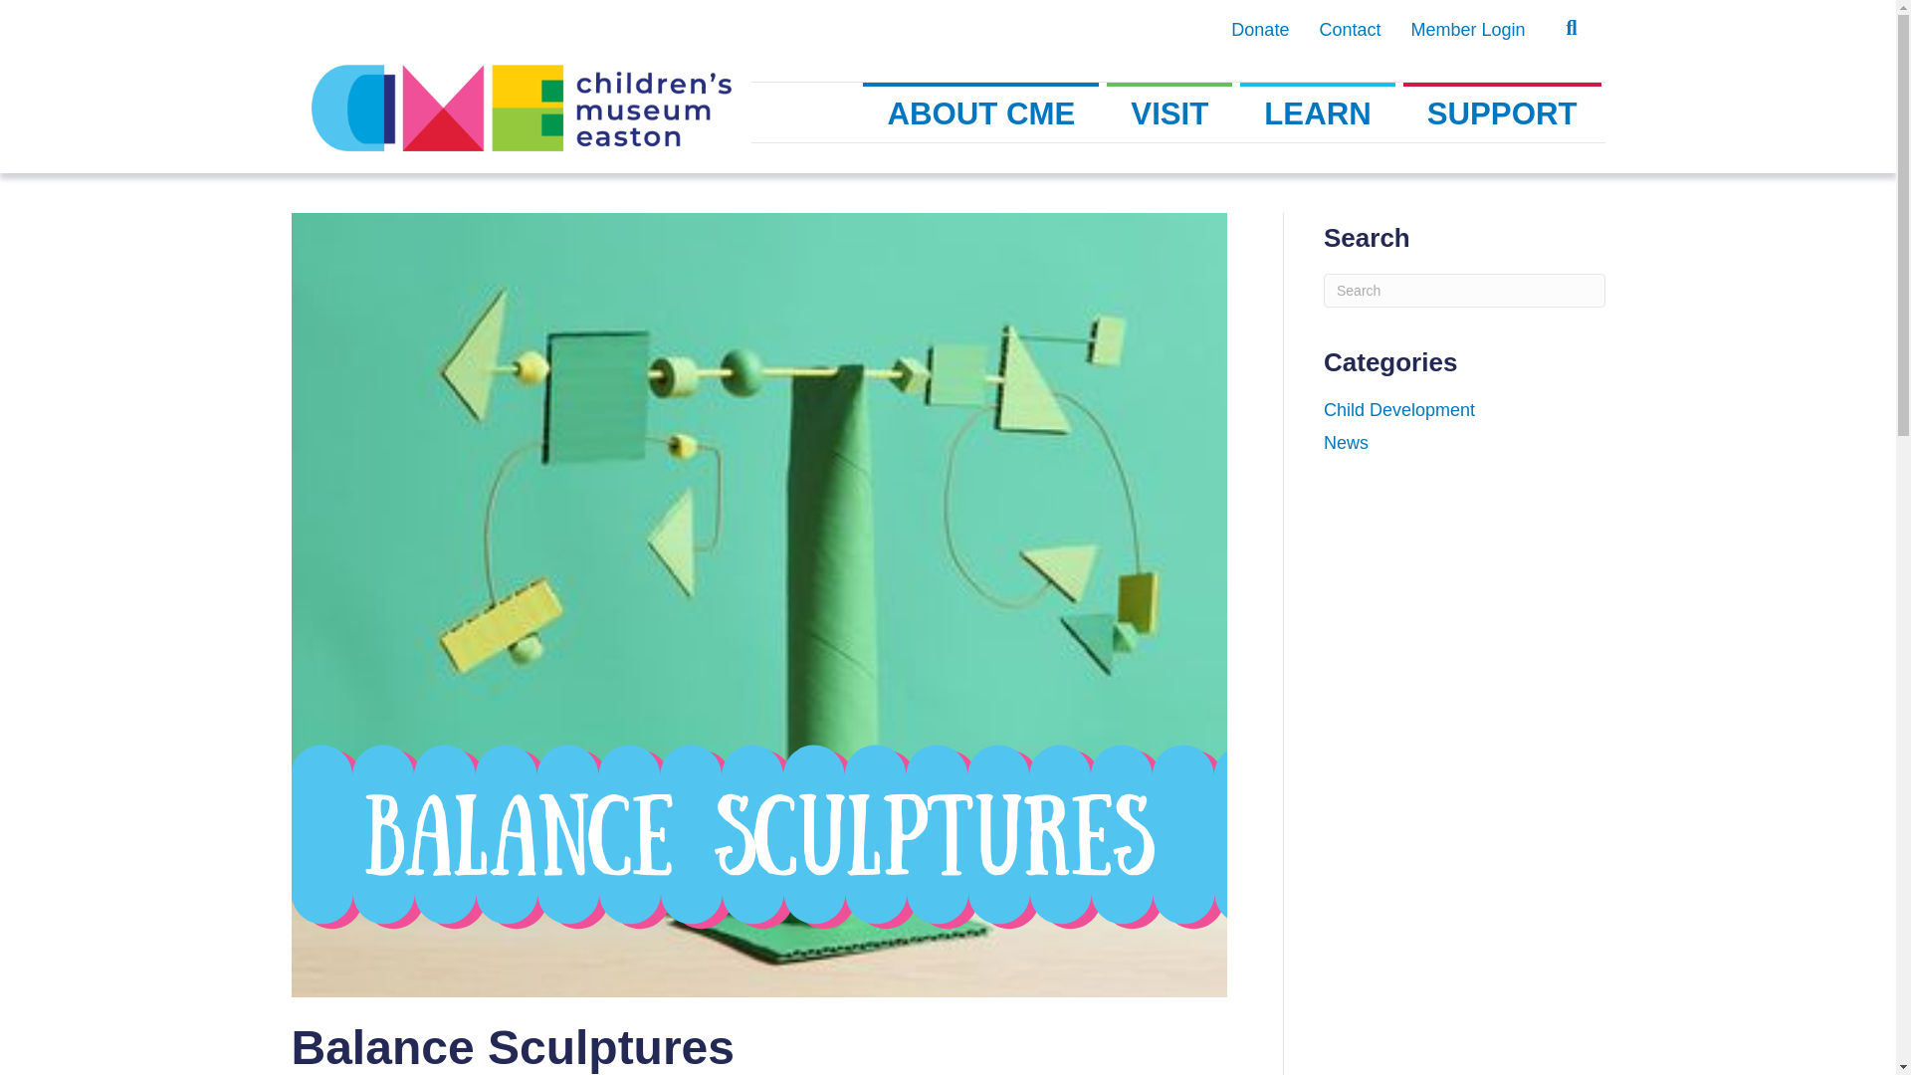 Image resolution: width=1911 pixels, height=1075 pixels. Describe the element at coordinates (1346, 442) in the screenshot. I see `News` at that location.